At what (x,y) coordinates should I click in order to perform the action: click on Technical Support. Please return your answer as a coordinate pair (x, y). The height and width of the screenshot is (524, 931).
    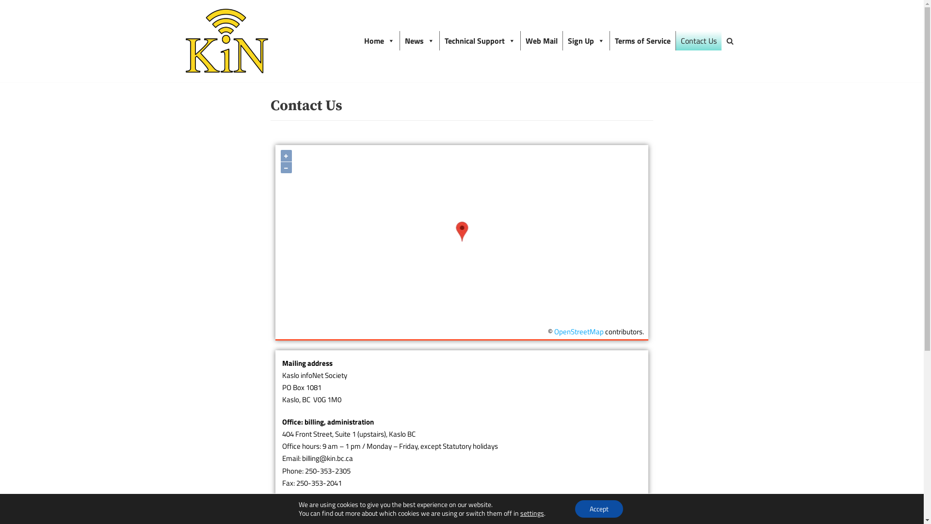
    Looking at the image, I should click on (480, 41).